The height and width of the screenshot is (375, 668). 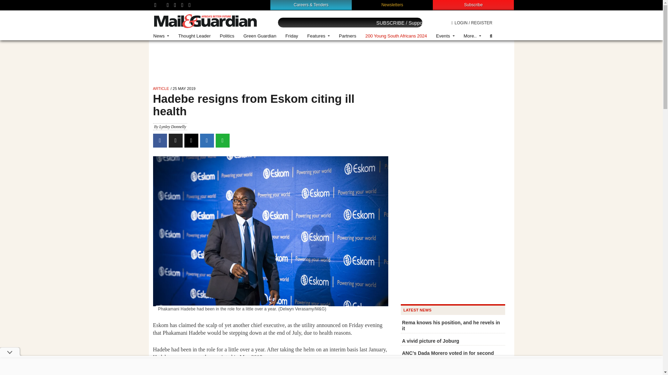 I want to click on Friday, so click(x=292, y=36).